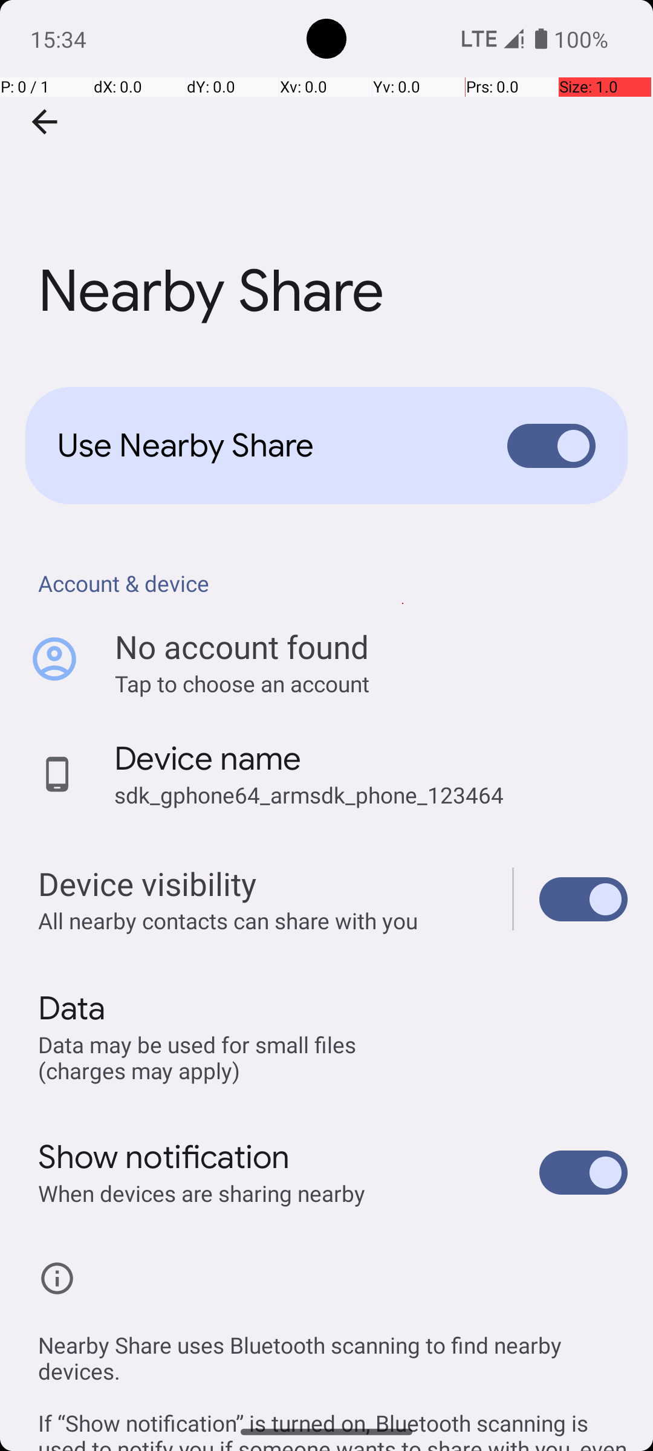  I want to click on sdk_gphone64_armsdk_phone_123464, so click(309, 794).